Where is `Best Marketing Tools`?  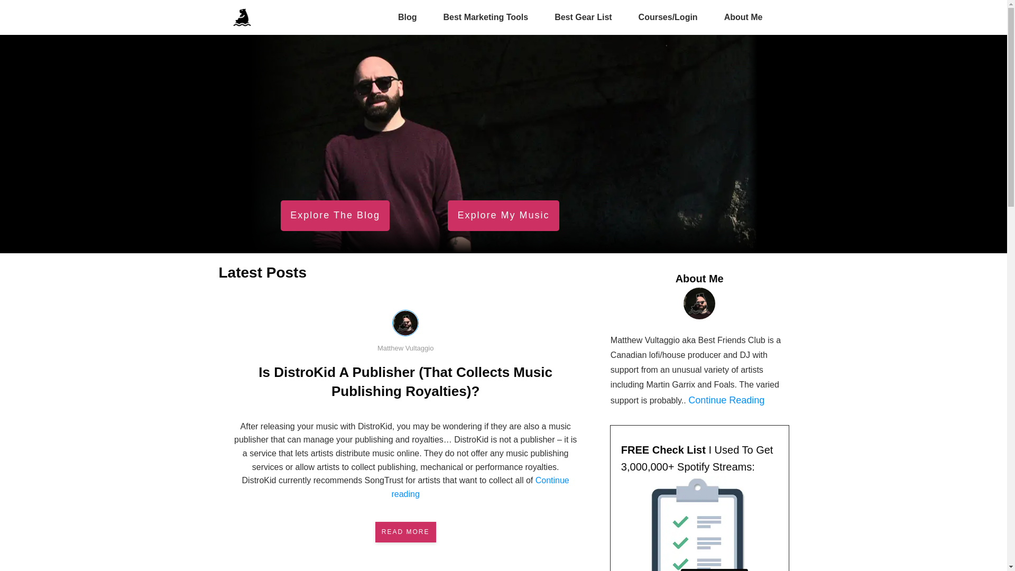
Best Marketing Tools is located at coordinates (485, 17).